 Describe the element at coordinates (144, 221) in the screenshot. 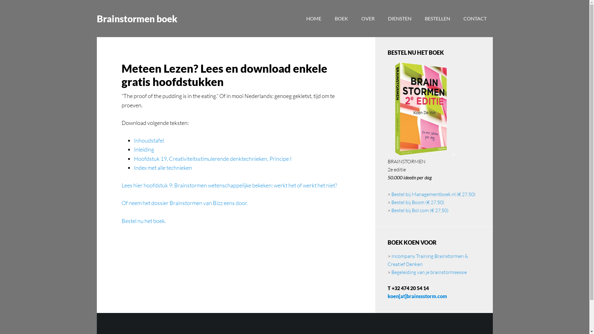

I see `Bestel nu het boek.` at that location.